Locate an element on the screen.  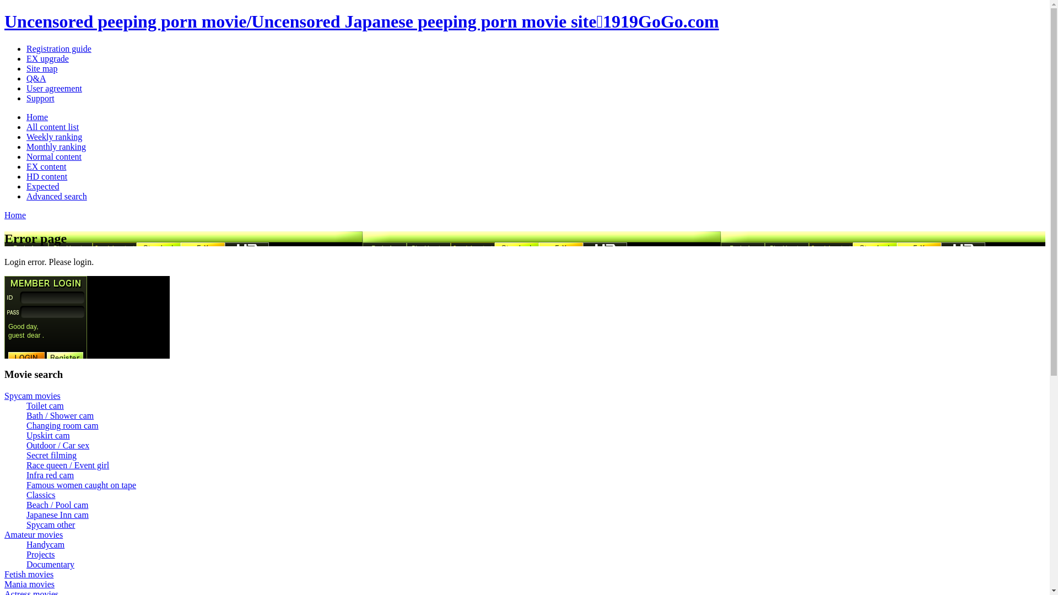
Registration guide is located at coordinates (59, 48).